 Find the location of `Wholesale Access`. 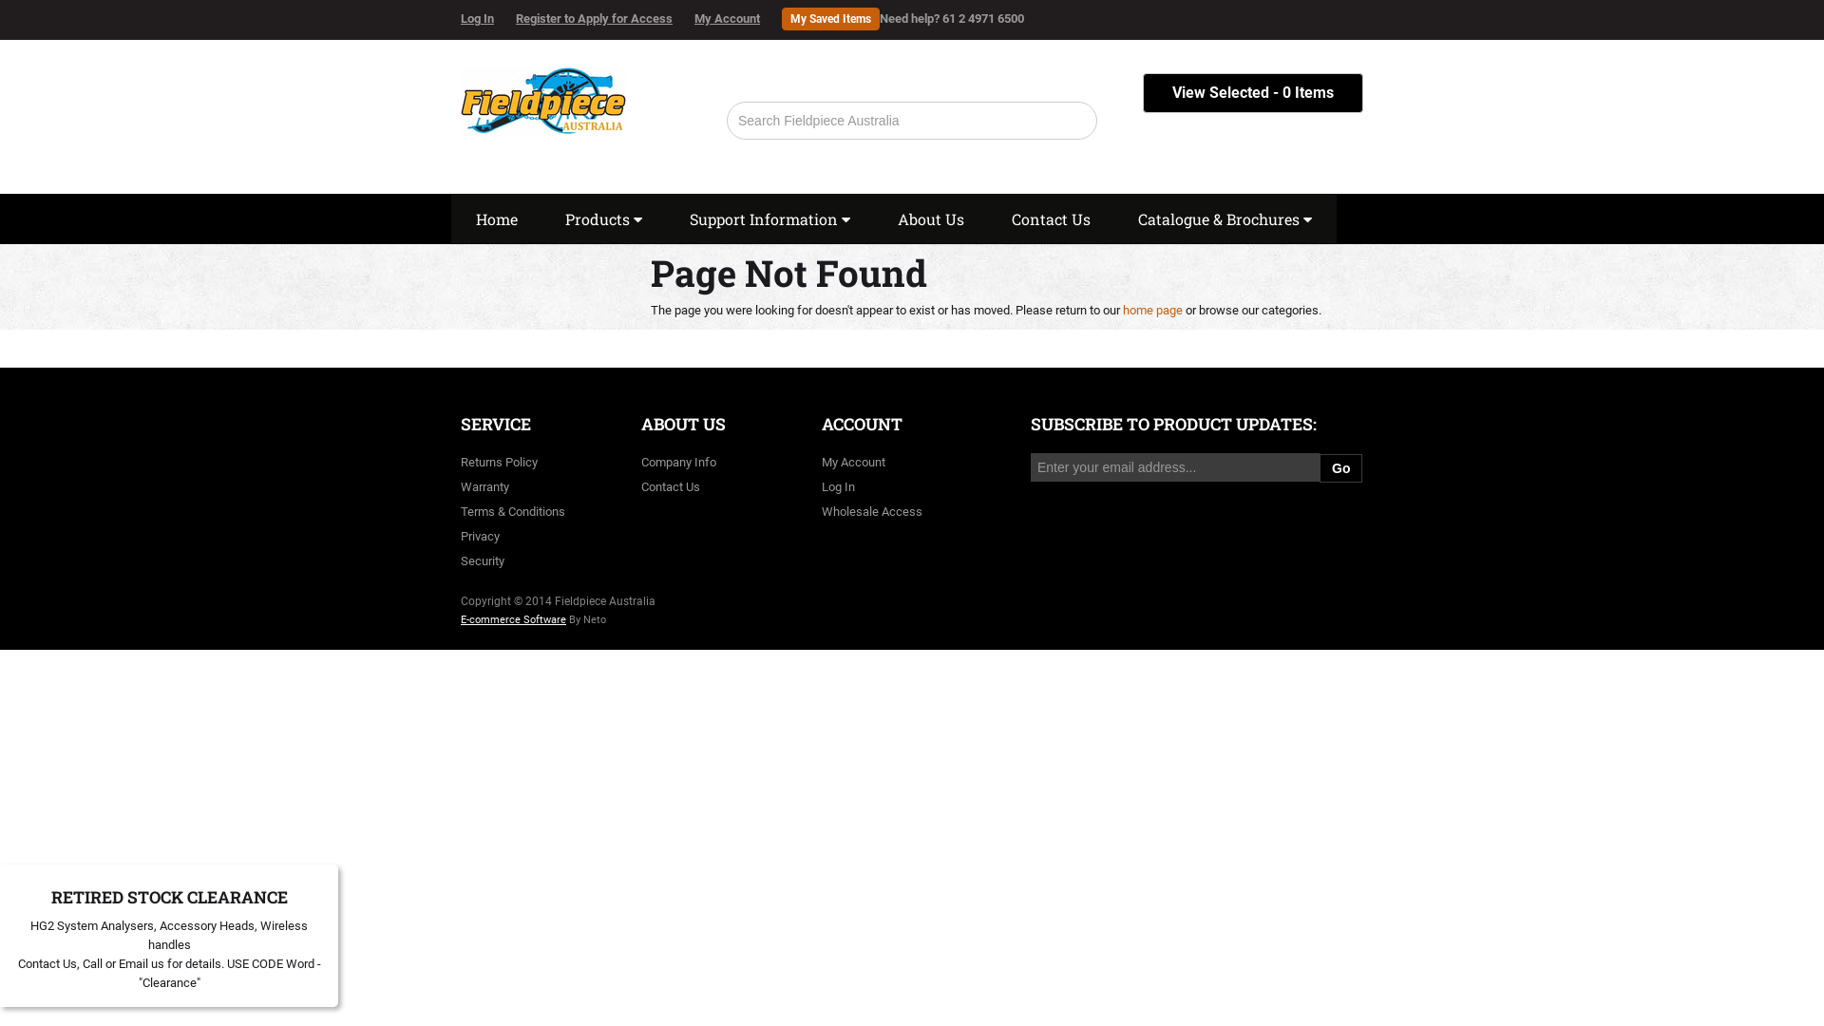

Wholesale Access is located at coordinates (872, 511).